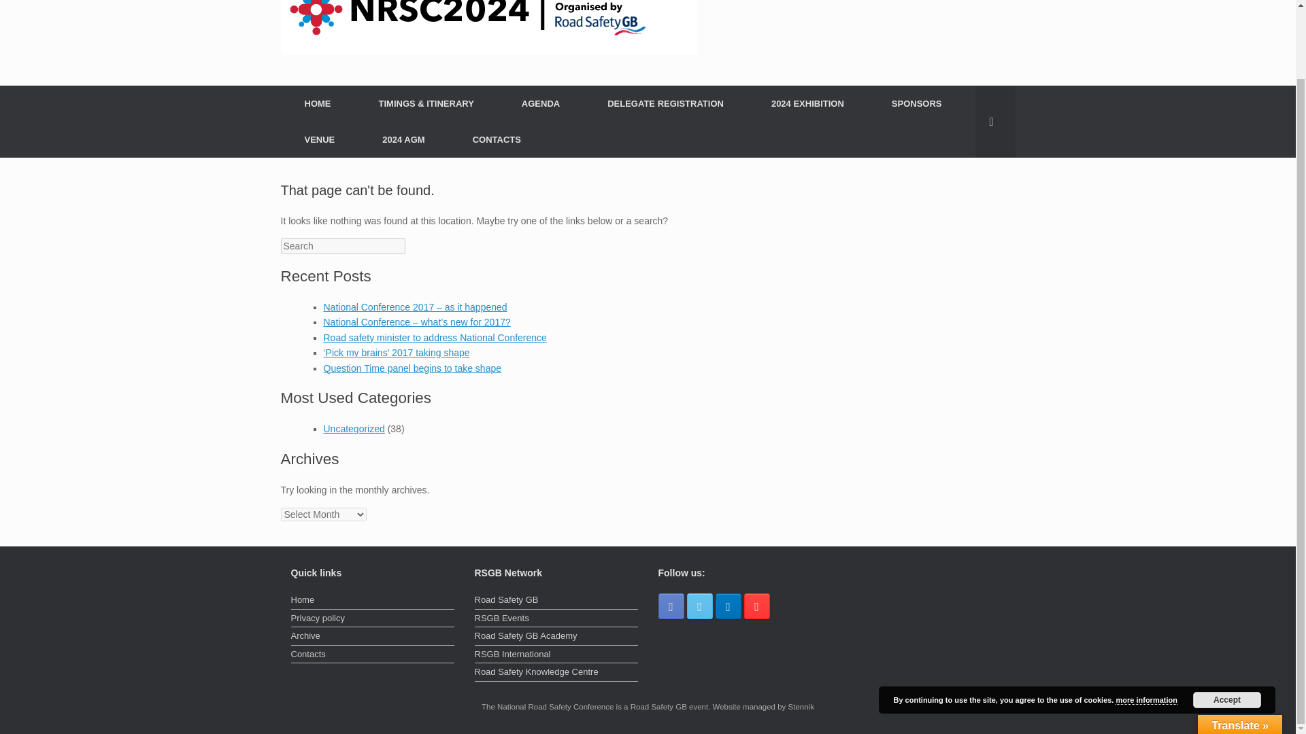  I want to click on 2024 AGM, so click(403, 140).